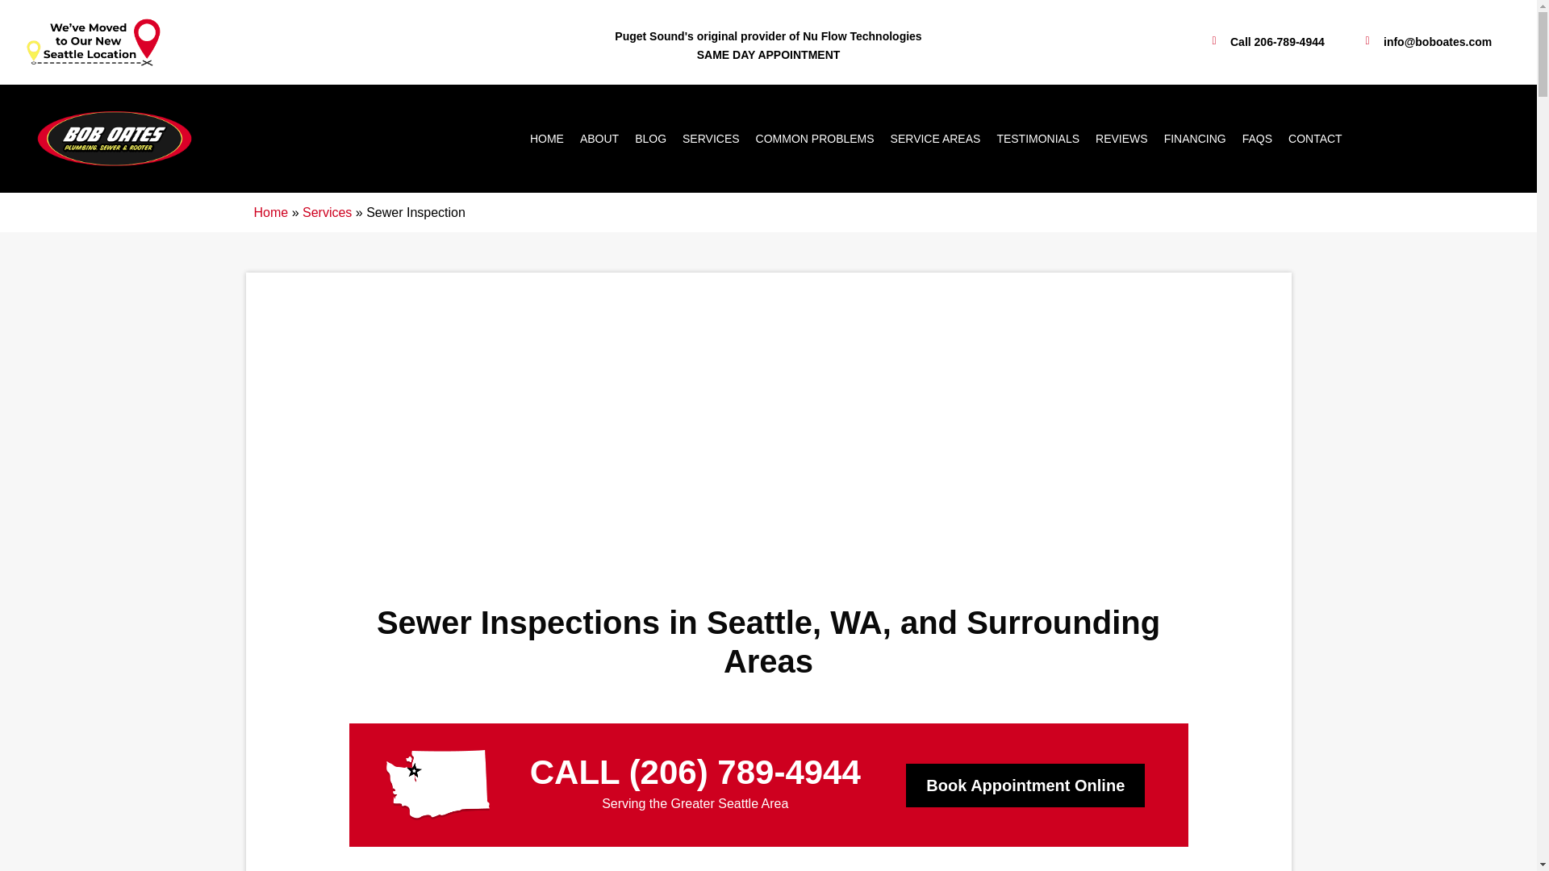  Describe the element at coordinates (437, 785) in the screenshot. I see `bob-oates-seattle-wa-white` at that location.